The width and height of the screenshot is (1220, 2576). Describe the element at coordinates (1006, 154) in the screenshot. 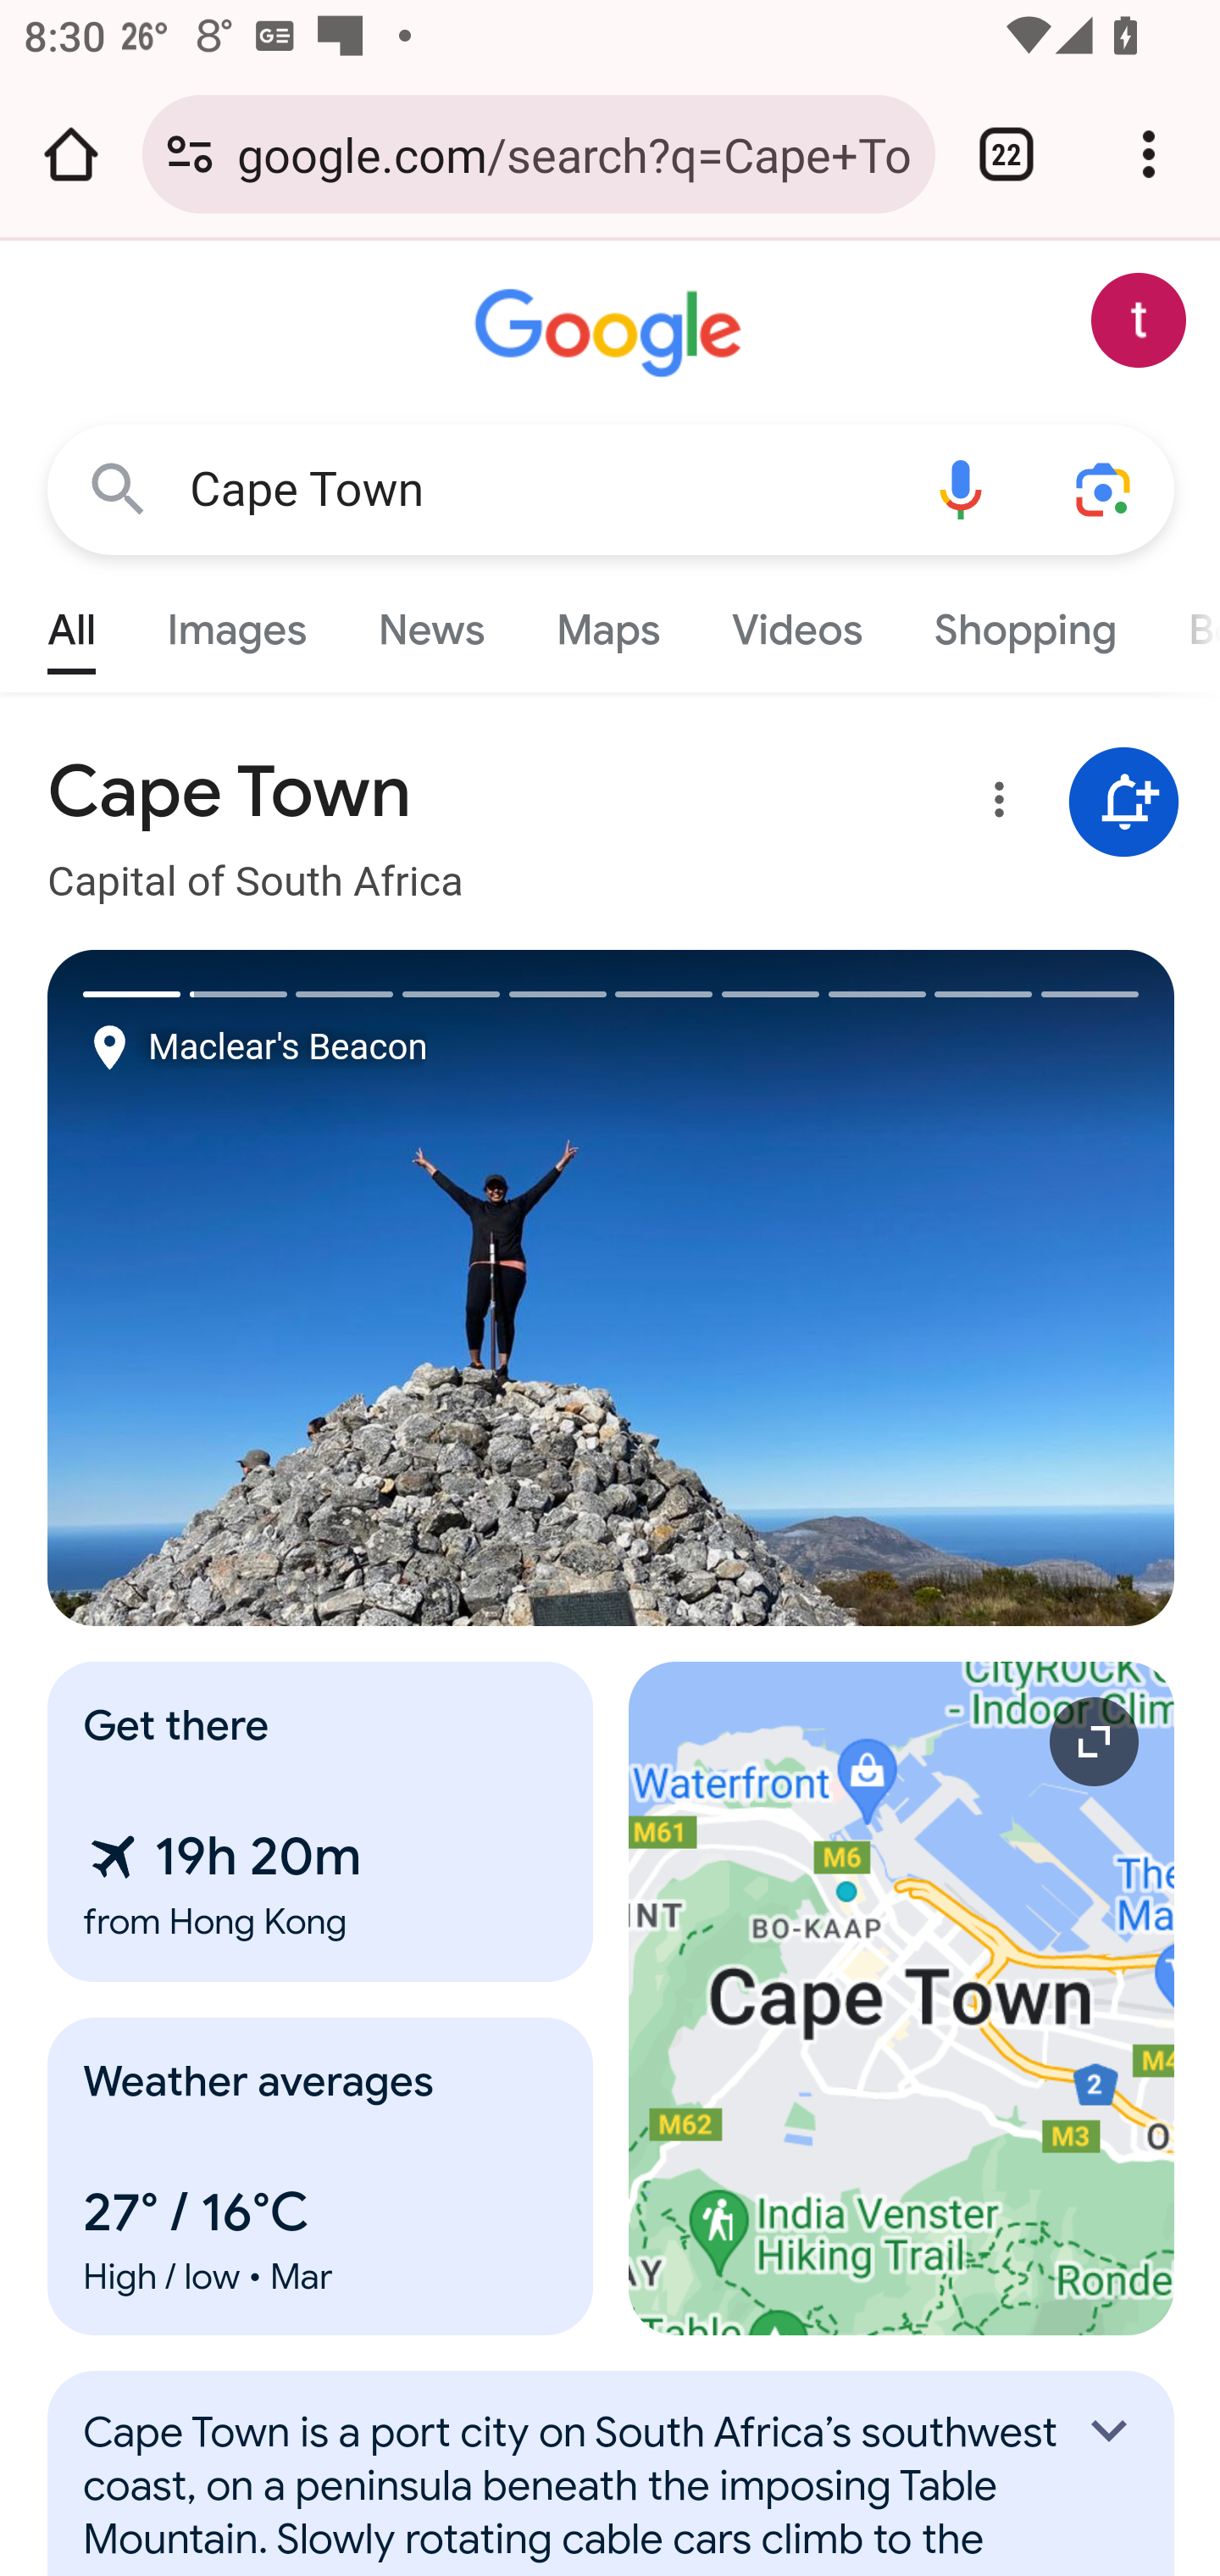

I see `Switch or close tabs` at that location.